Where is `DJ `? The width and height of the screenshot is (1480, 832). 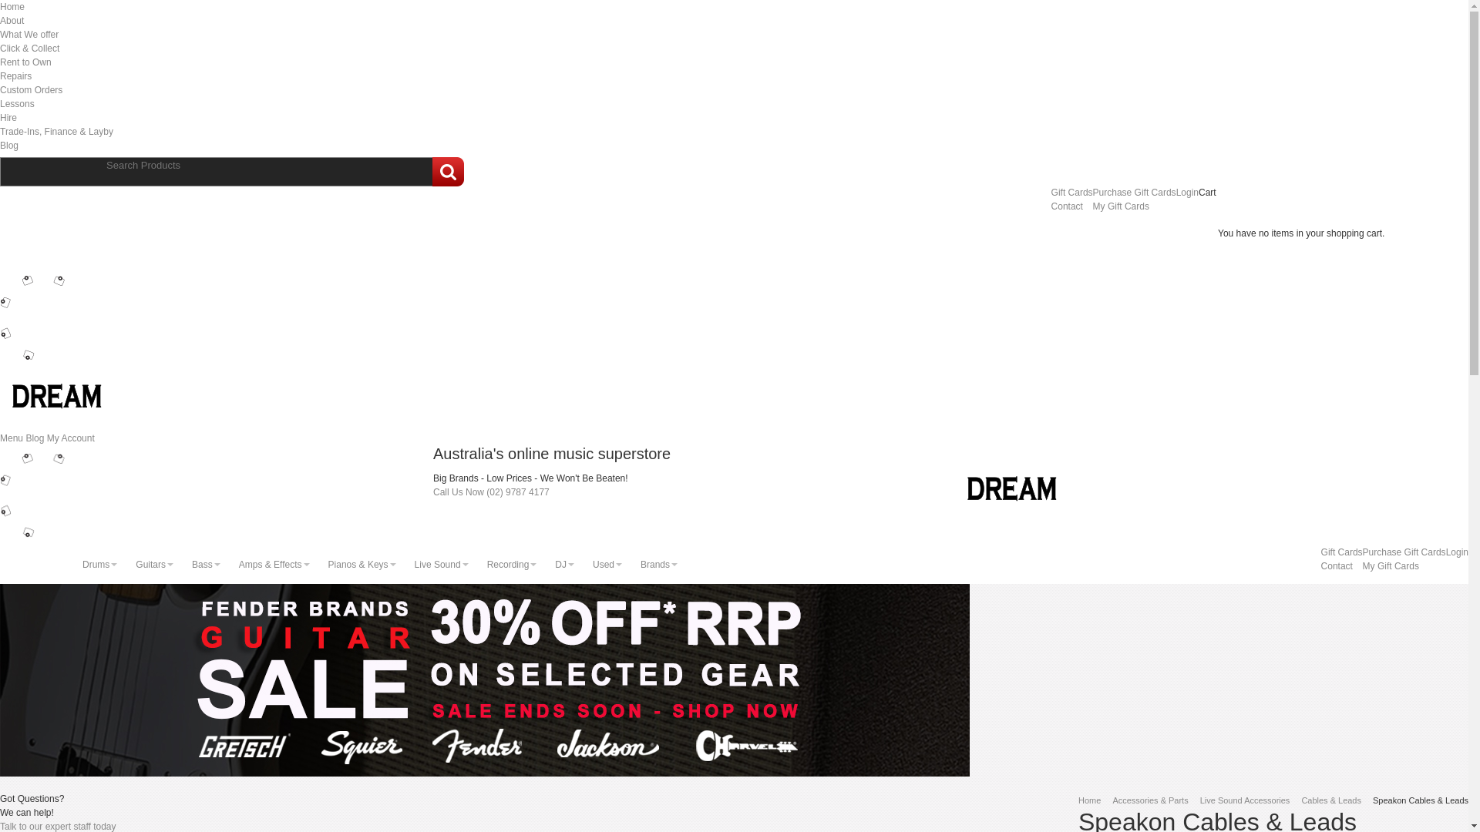 DJ  is located at coordinates (566, 565).